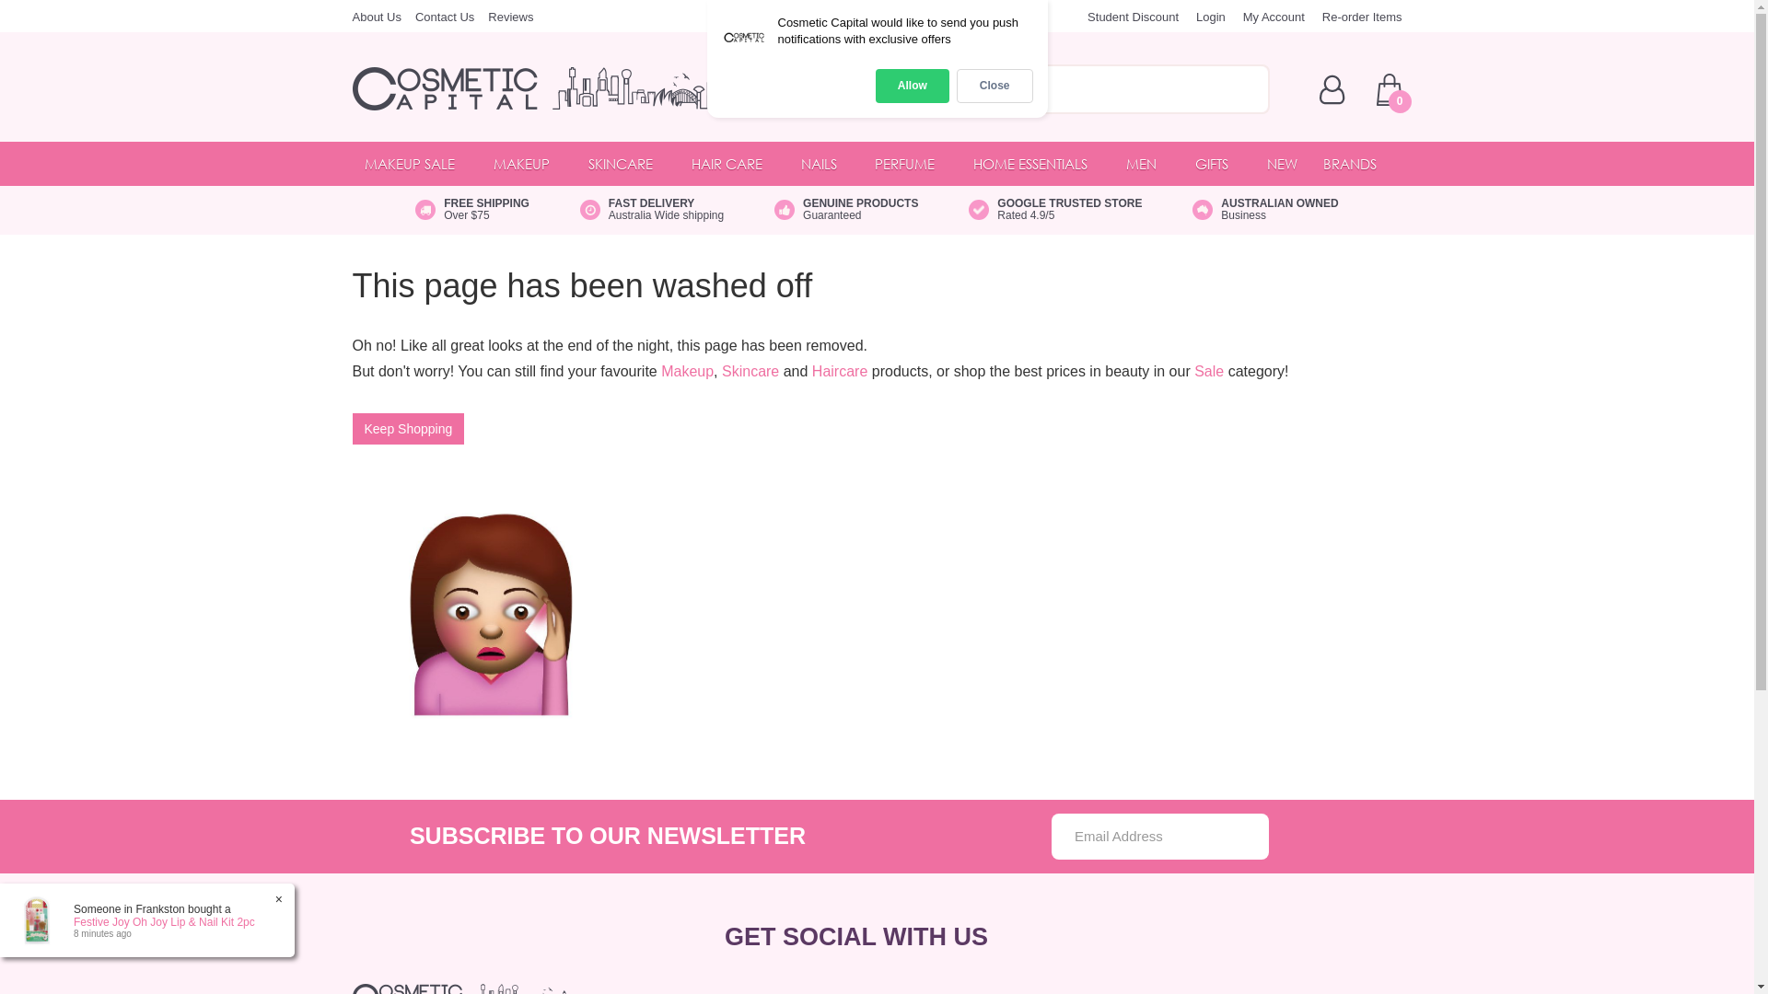 This screenshot has width=1768, height=994. I want to click on Haircare, so click(840, 372).